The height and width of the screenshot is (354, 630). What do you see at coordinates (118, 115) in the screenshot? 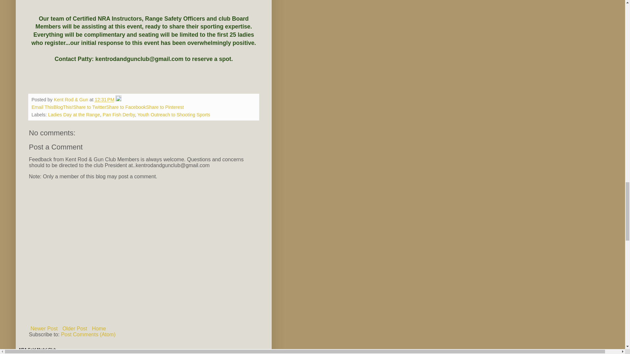
I see `Pan Fish Derby` at bounding box center [118, 115].